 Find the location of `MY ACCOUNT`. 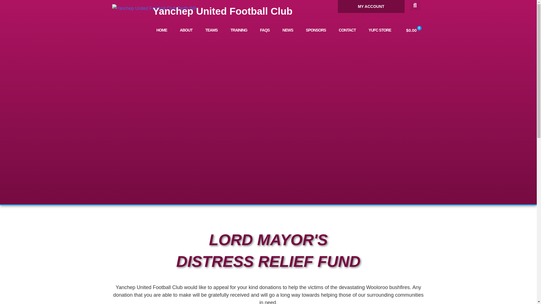

MY ACCOUNT is located at coordinates (371, 6).